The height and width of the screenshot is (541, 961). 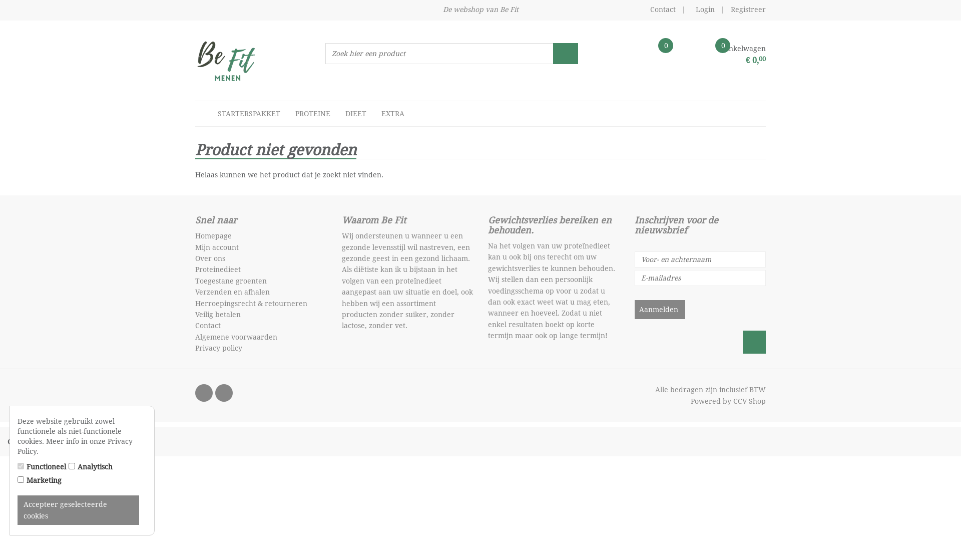 I want to click on Mijn account, so click(x=217, y=247).